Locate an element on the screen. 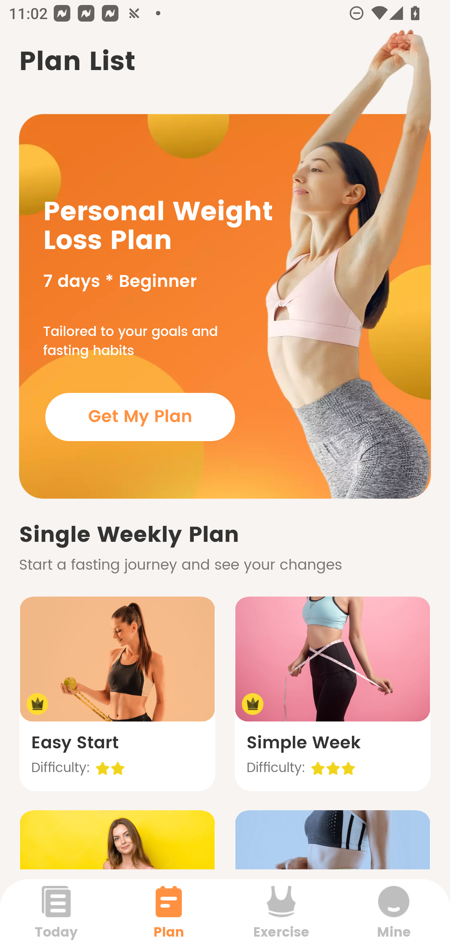 This screenshot has width=450, height=951. Exercise is located at coordinates (281, 915).